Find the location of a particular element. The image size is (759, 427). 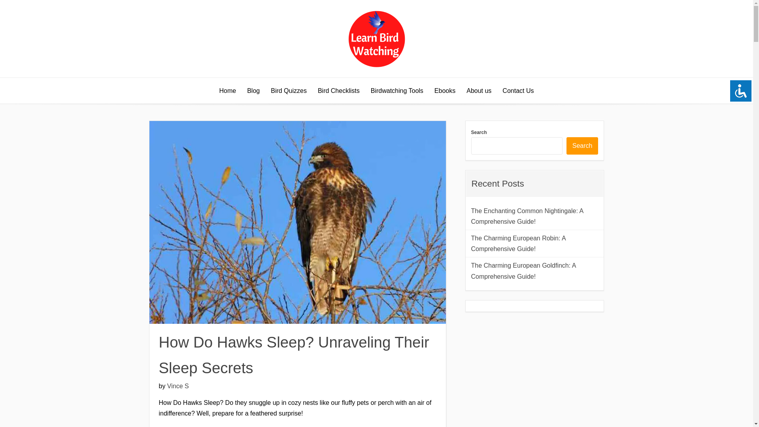

Blog is located at coordinates (253, 91).